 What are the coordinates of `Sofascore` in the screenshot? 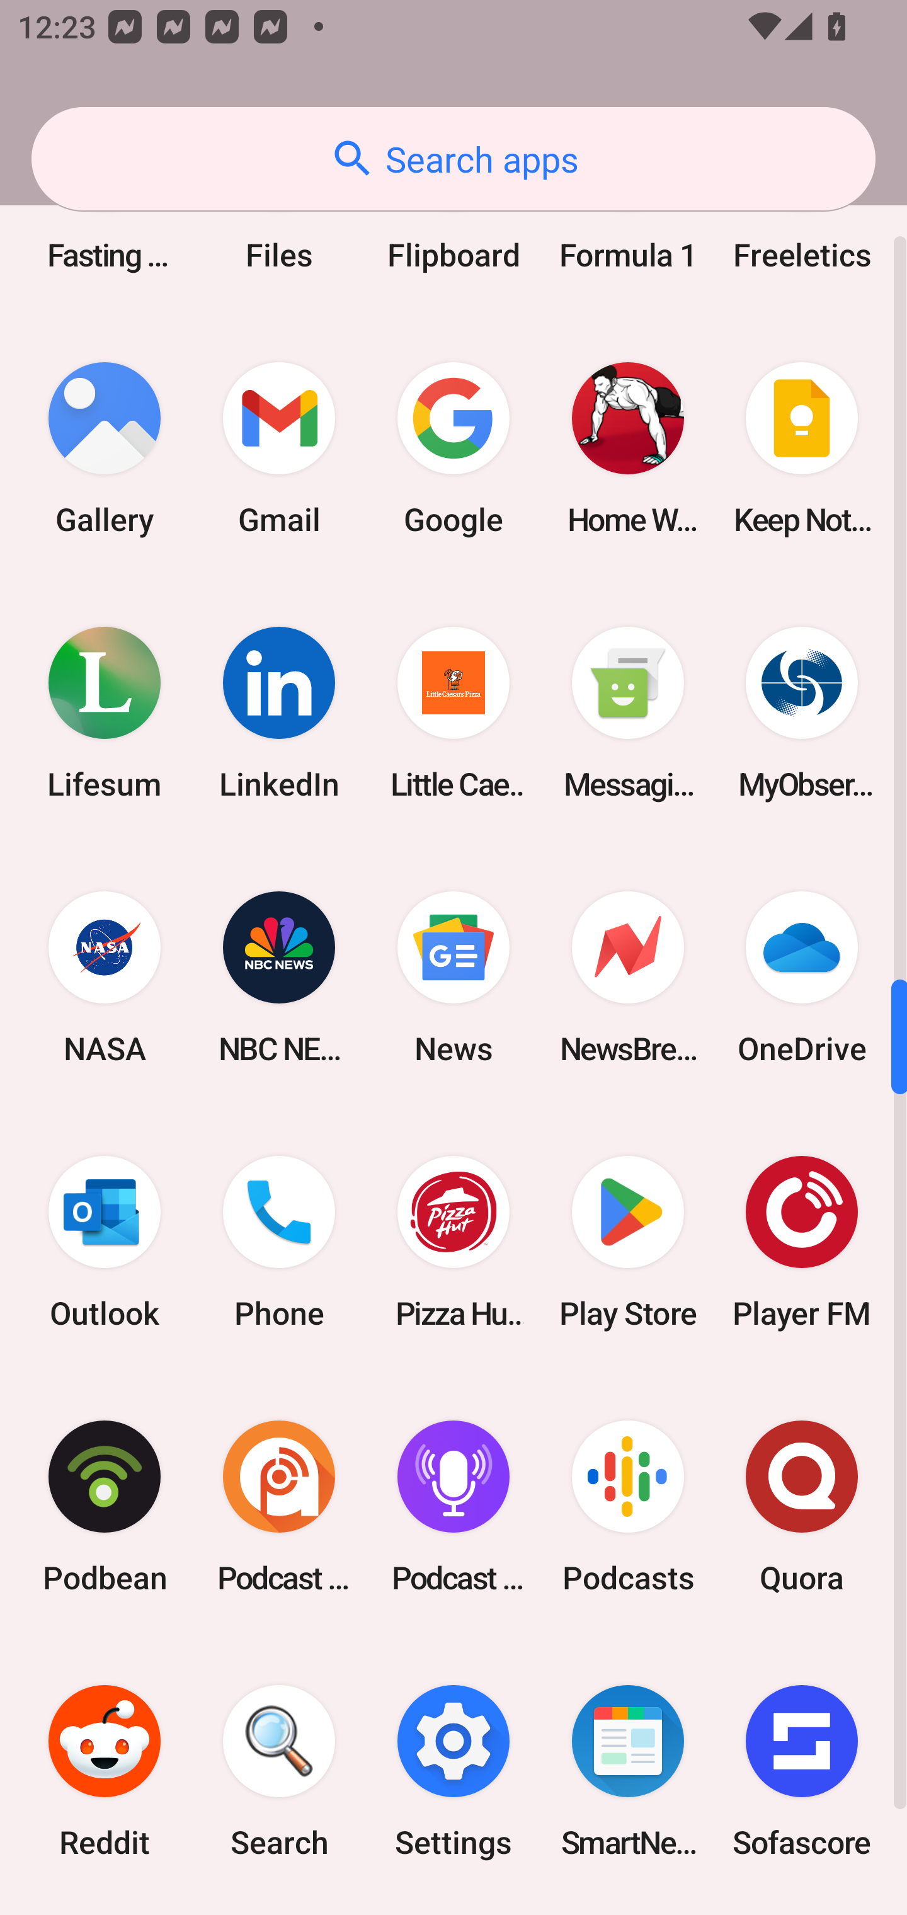 It's located at (802, 1771).